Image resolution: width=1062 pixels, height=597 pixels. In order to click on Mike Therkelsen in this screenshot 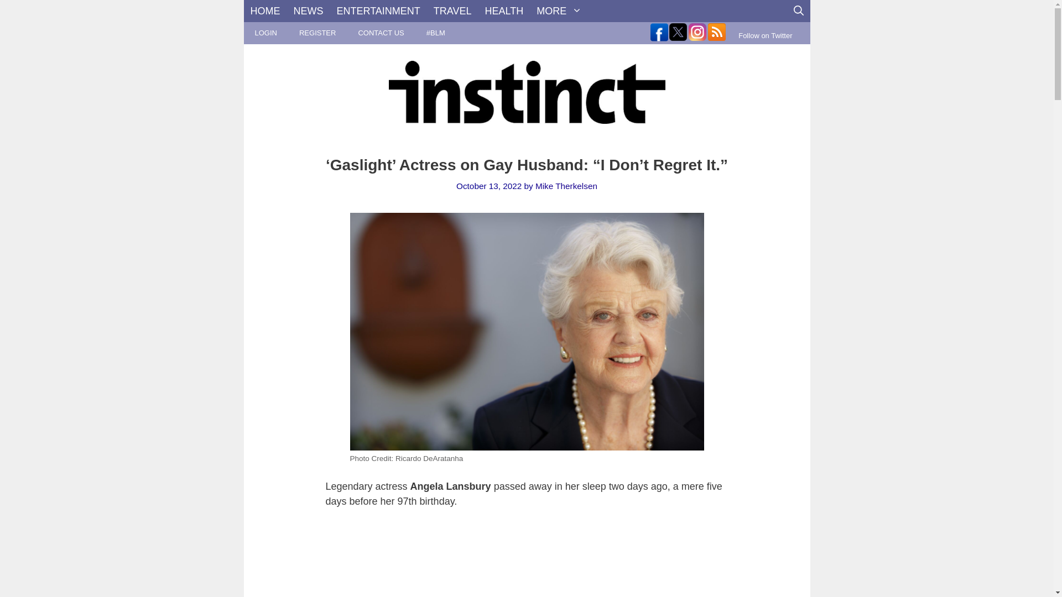, I will do `click(566, 186)`.